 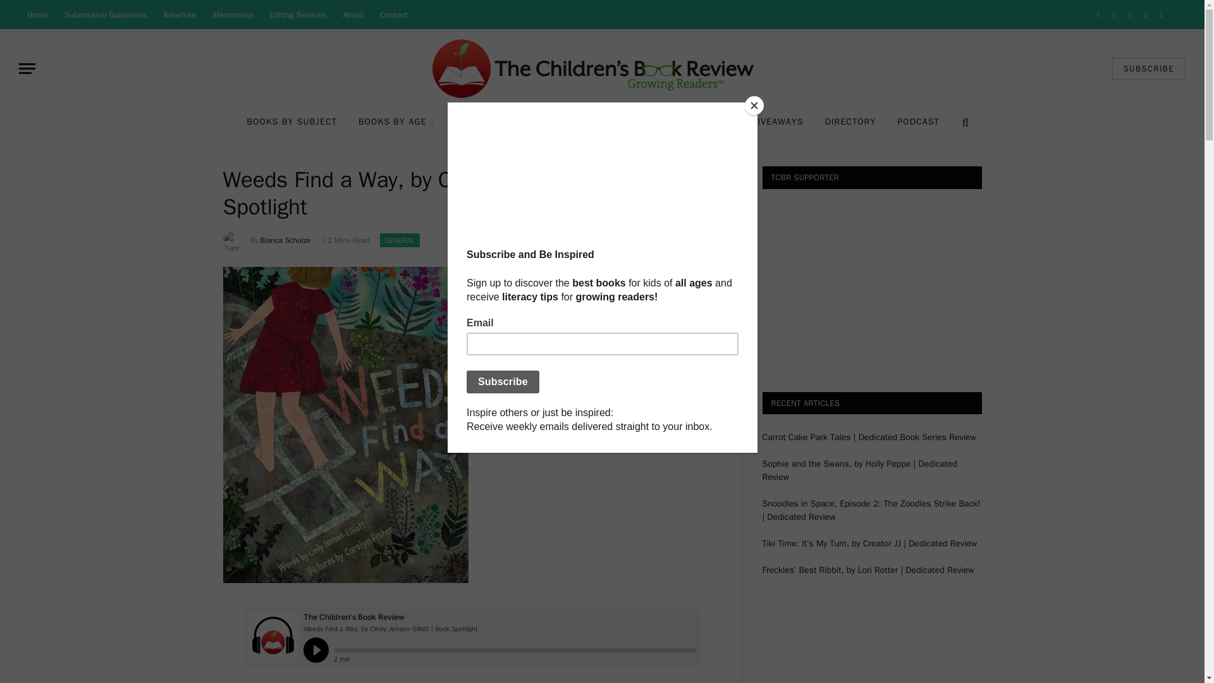 I want to click on Home, so click(x=37, y=15).